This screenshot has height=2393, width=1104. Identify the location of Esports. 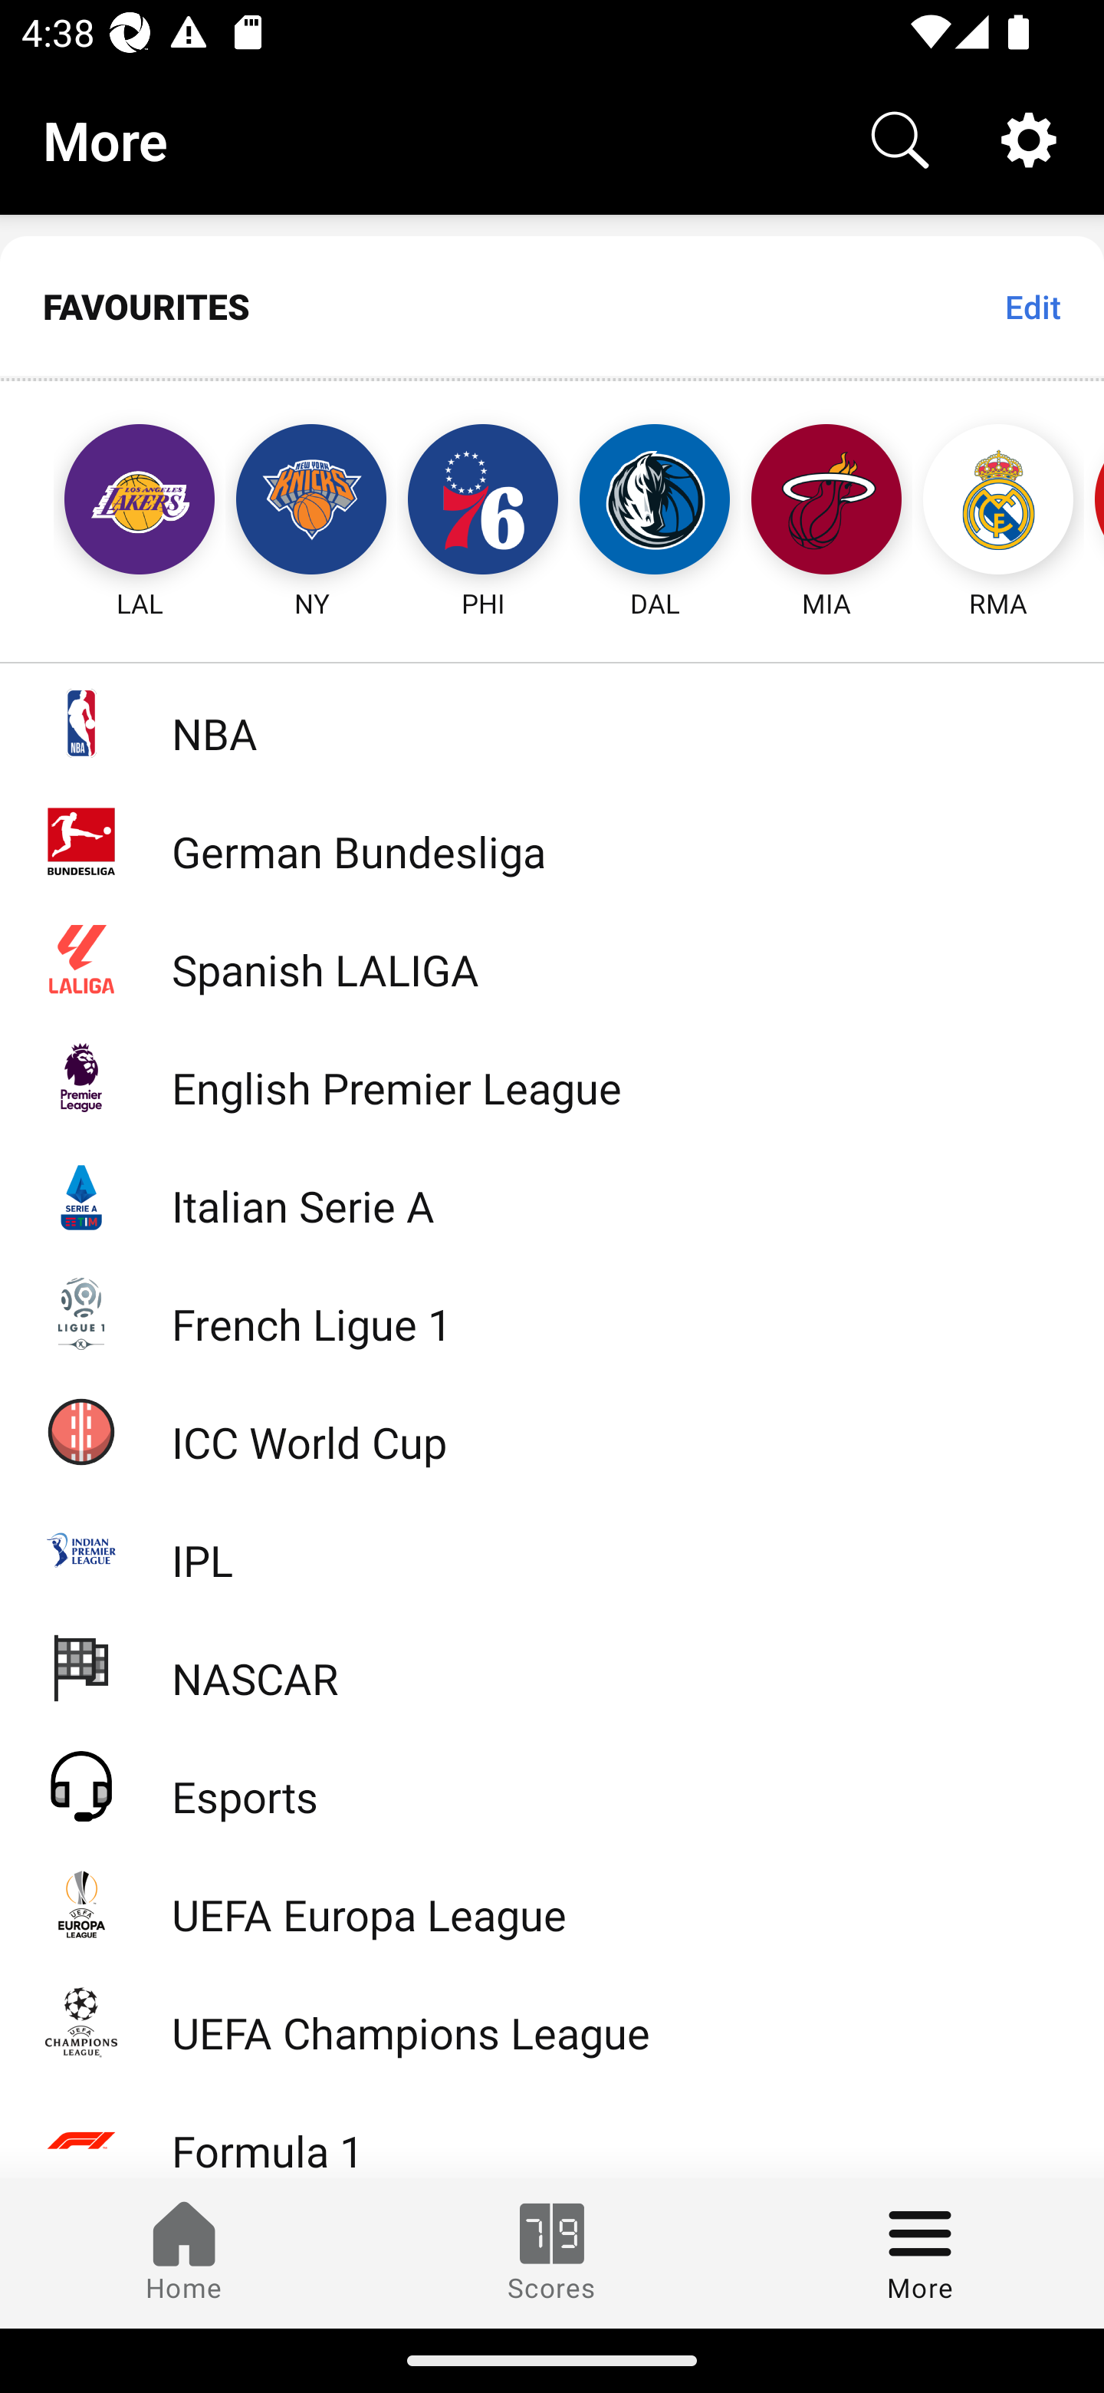
(552, 1785).